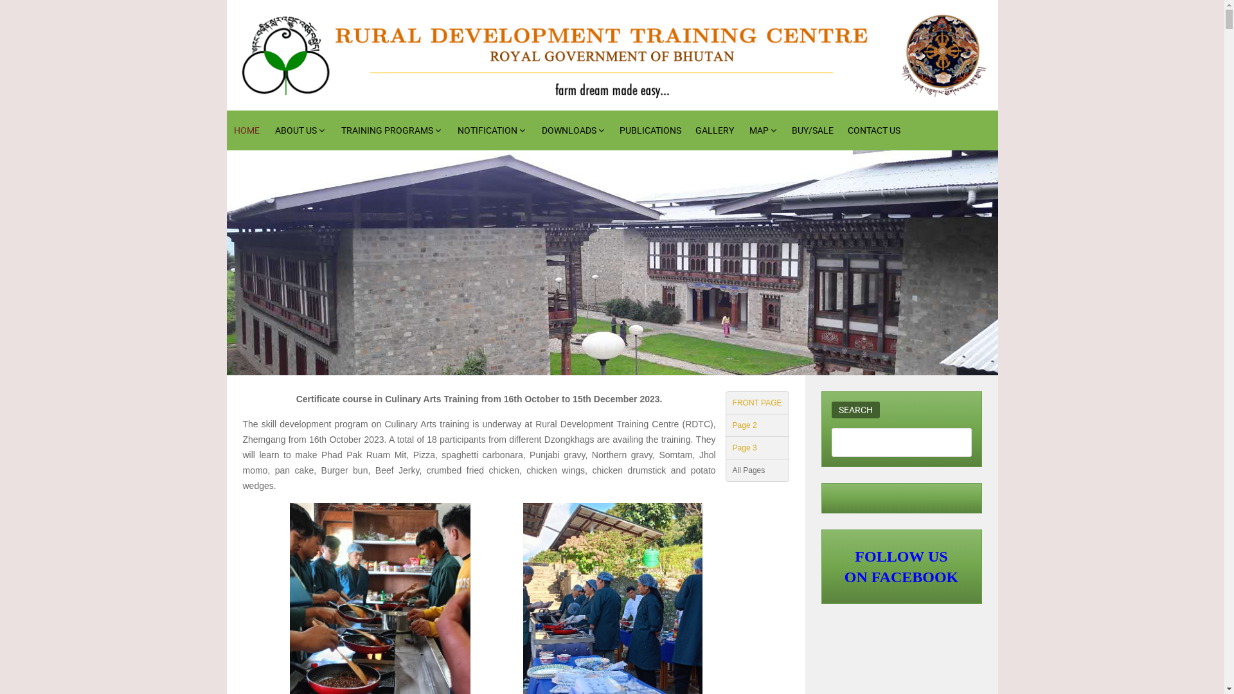 The height and width of the screenshot is (694, 1234). I want to click on All Pages, so click(757, 470).